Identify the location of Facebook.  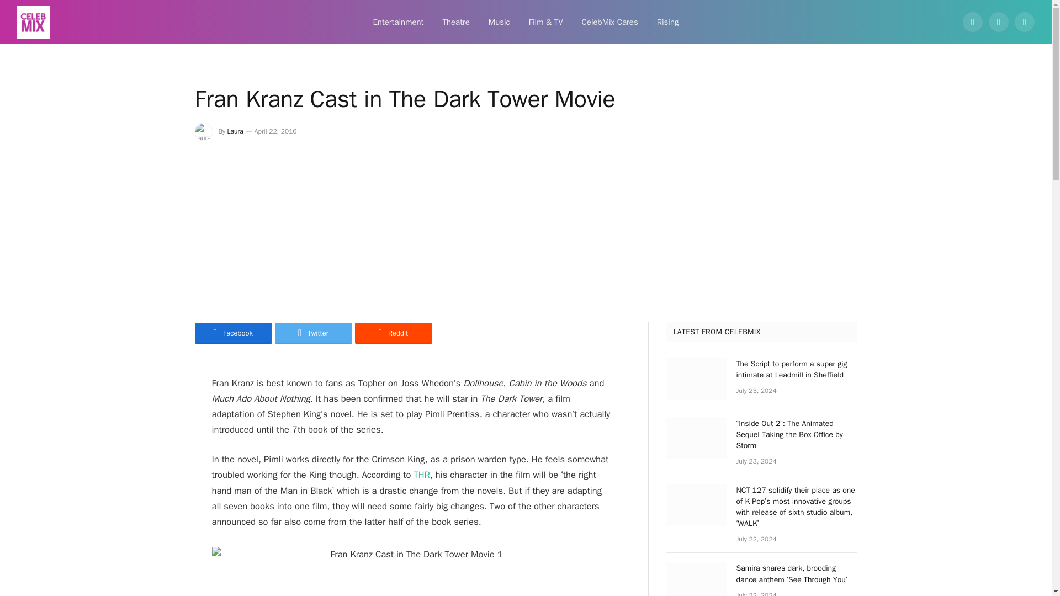
(973, 22).